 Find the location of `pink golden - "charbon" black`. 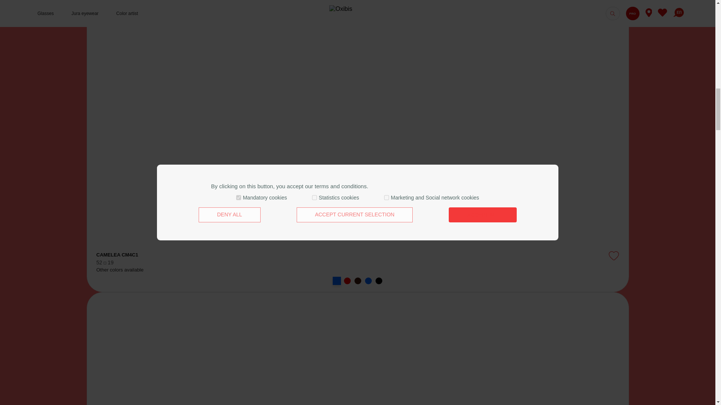

pink golden - "charbon" black is located at coordinates (379, 280).